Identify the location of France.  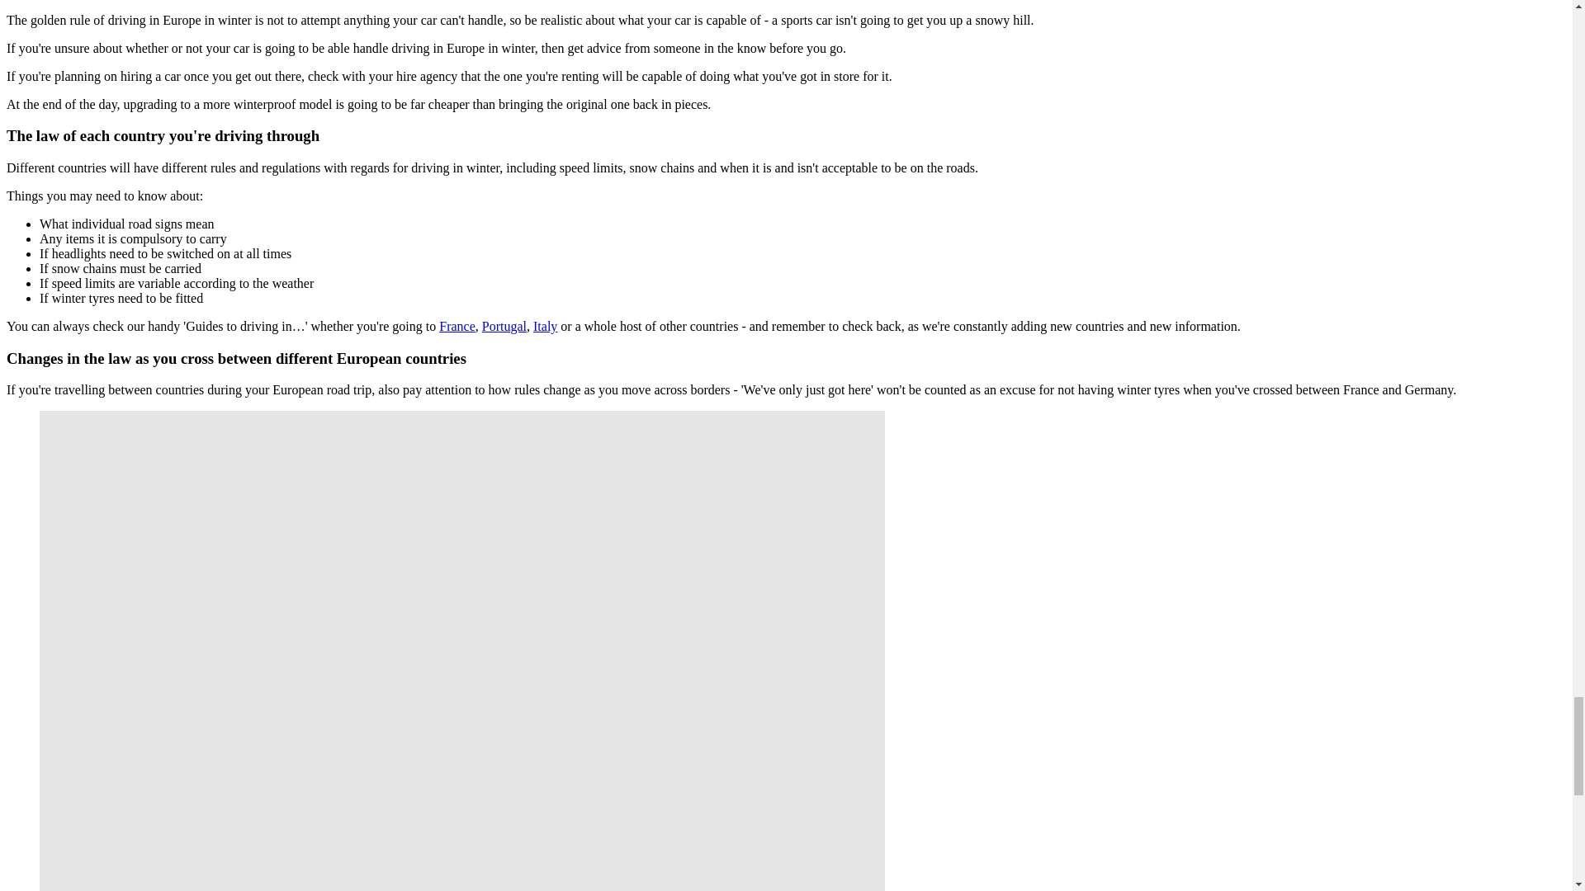
(457, 325).